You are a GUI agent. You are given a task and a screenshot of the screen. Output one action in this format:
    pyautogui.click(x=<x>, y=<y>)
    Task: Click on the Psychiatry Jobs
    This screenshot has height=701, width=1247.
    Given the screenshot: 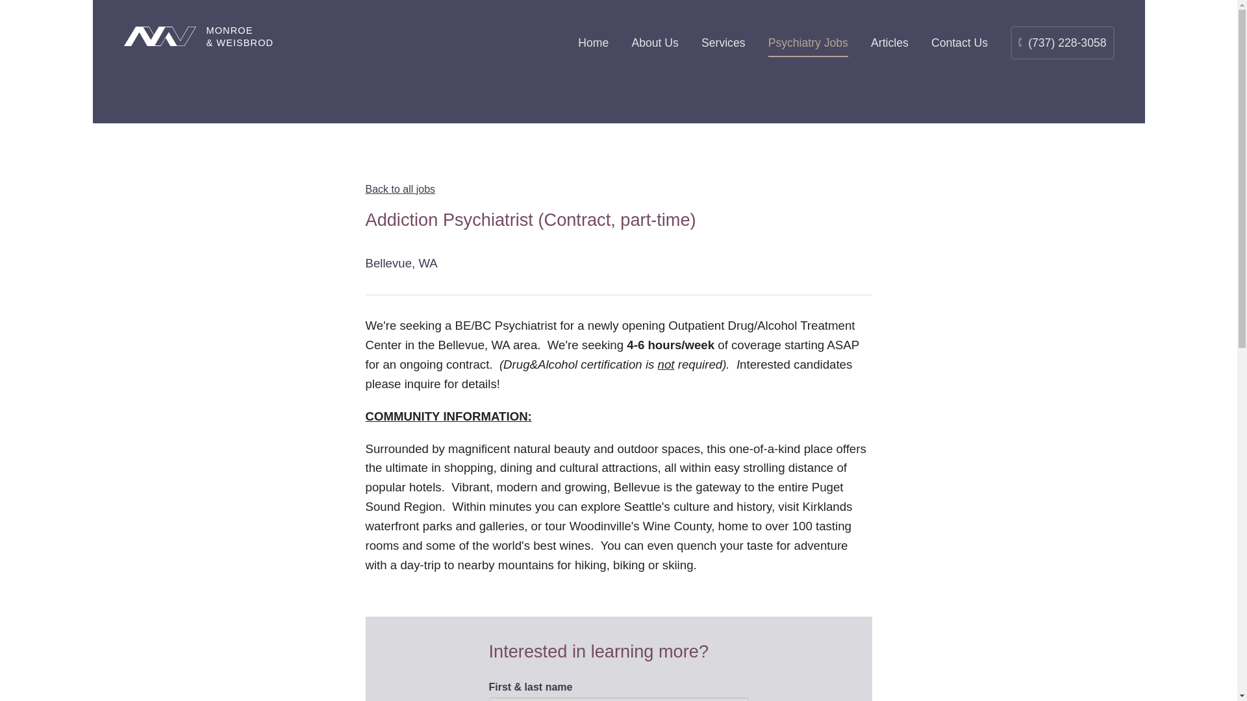 What is the action you would take?
    pyautogui.click(x=808, y=44)
    